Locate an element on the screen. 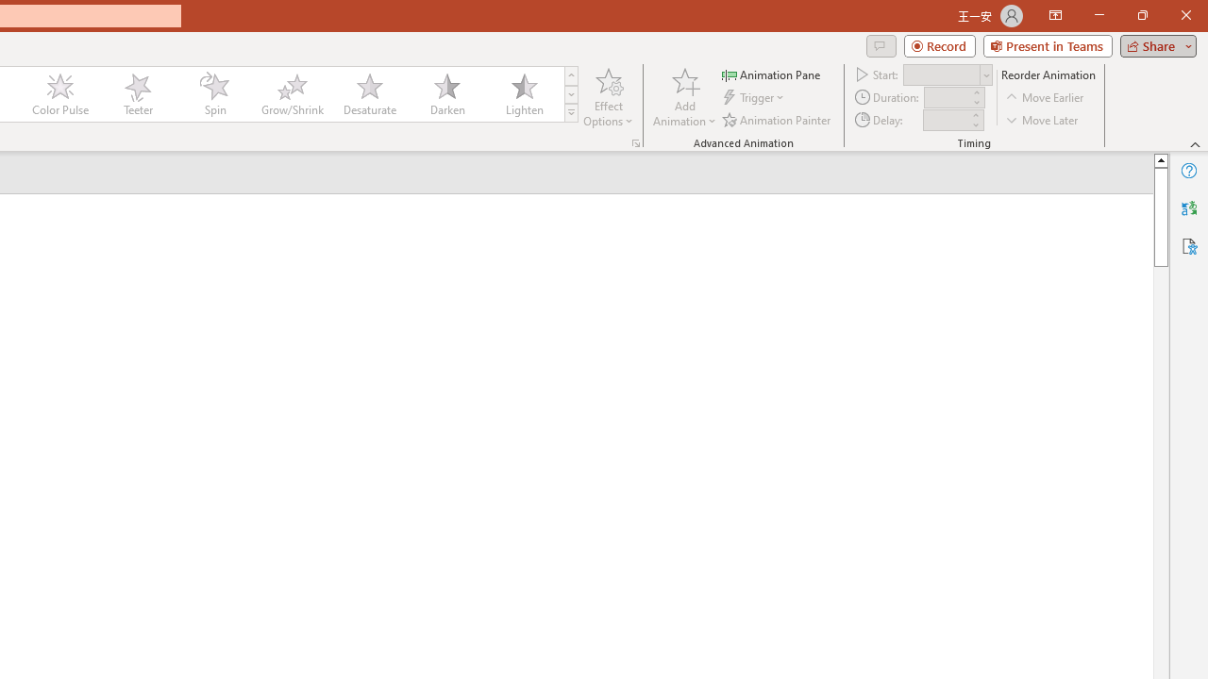 Image resolution: width=1208 pixels, height=679 pixels. Teeter is located at coordinates (137, 94).